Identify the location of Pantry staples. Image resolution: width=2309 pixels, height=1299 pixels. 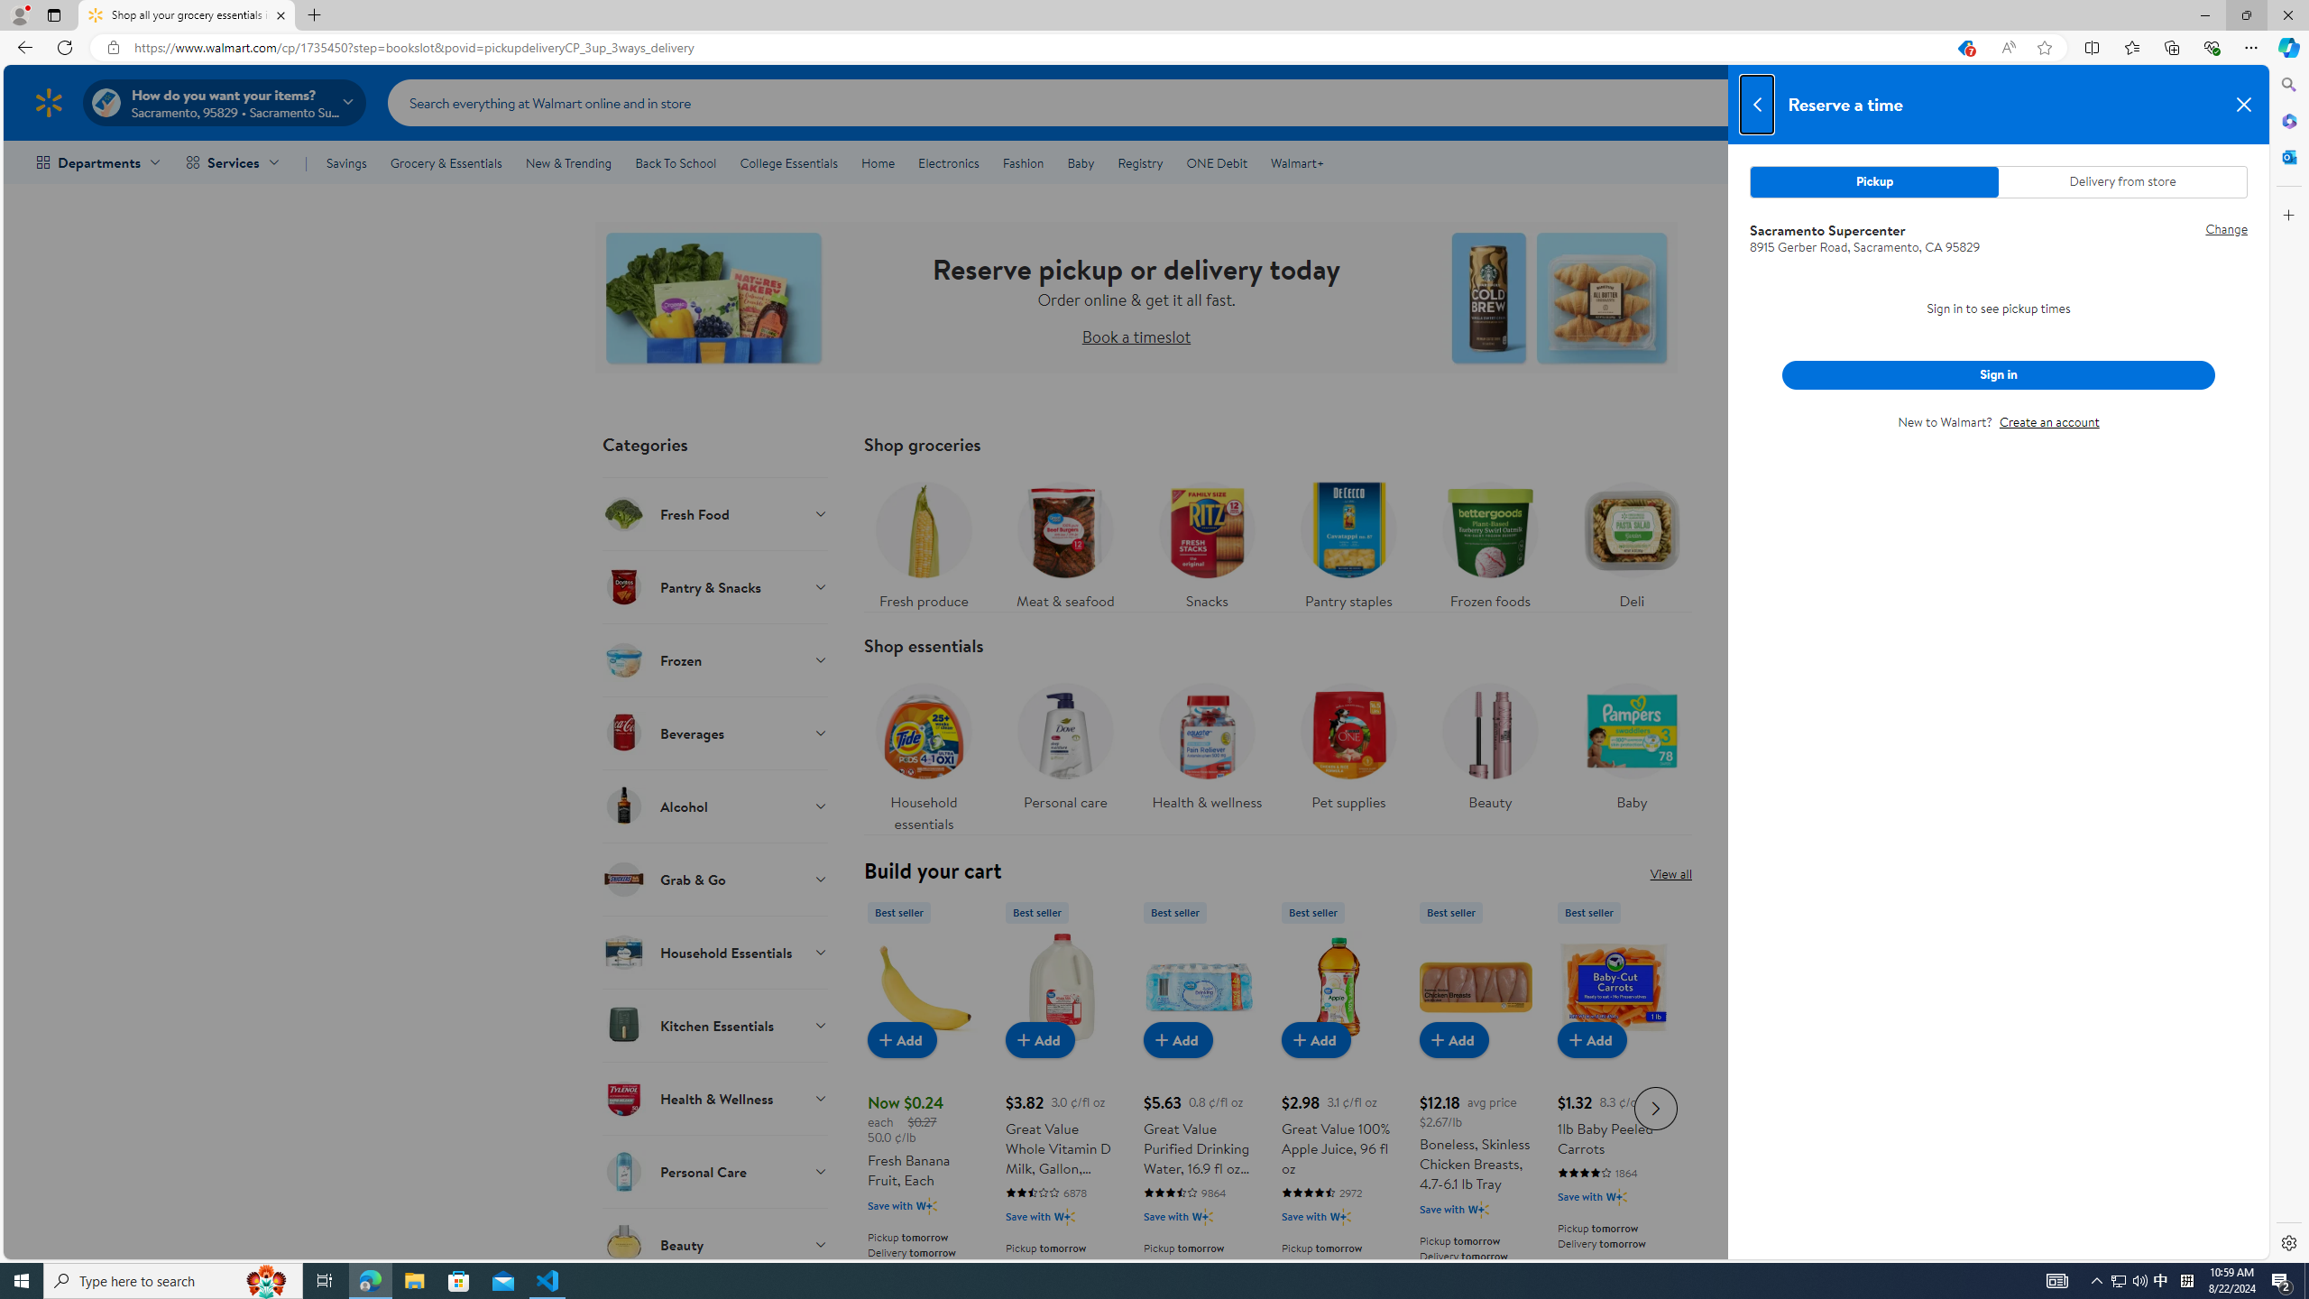
(1348, 541).